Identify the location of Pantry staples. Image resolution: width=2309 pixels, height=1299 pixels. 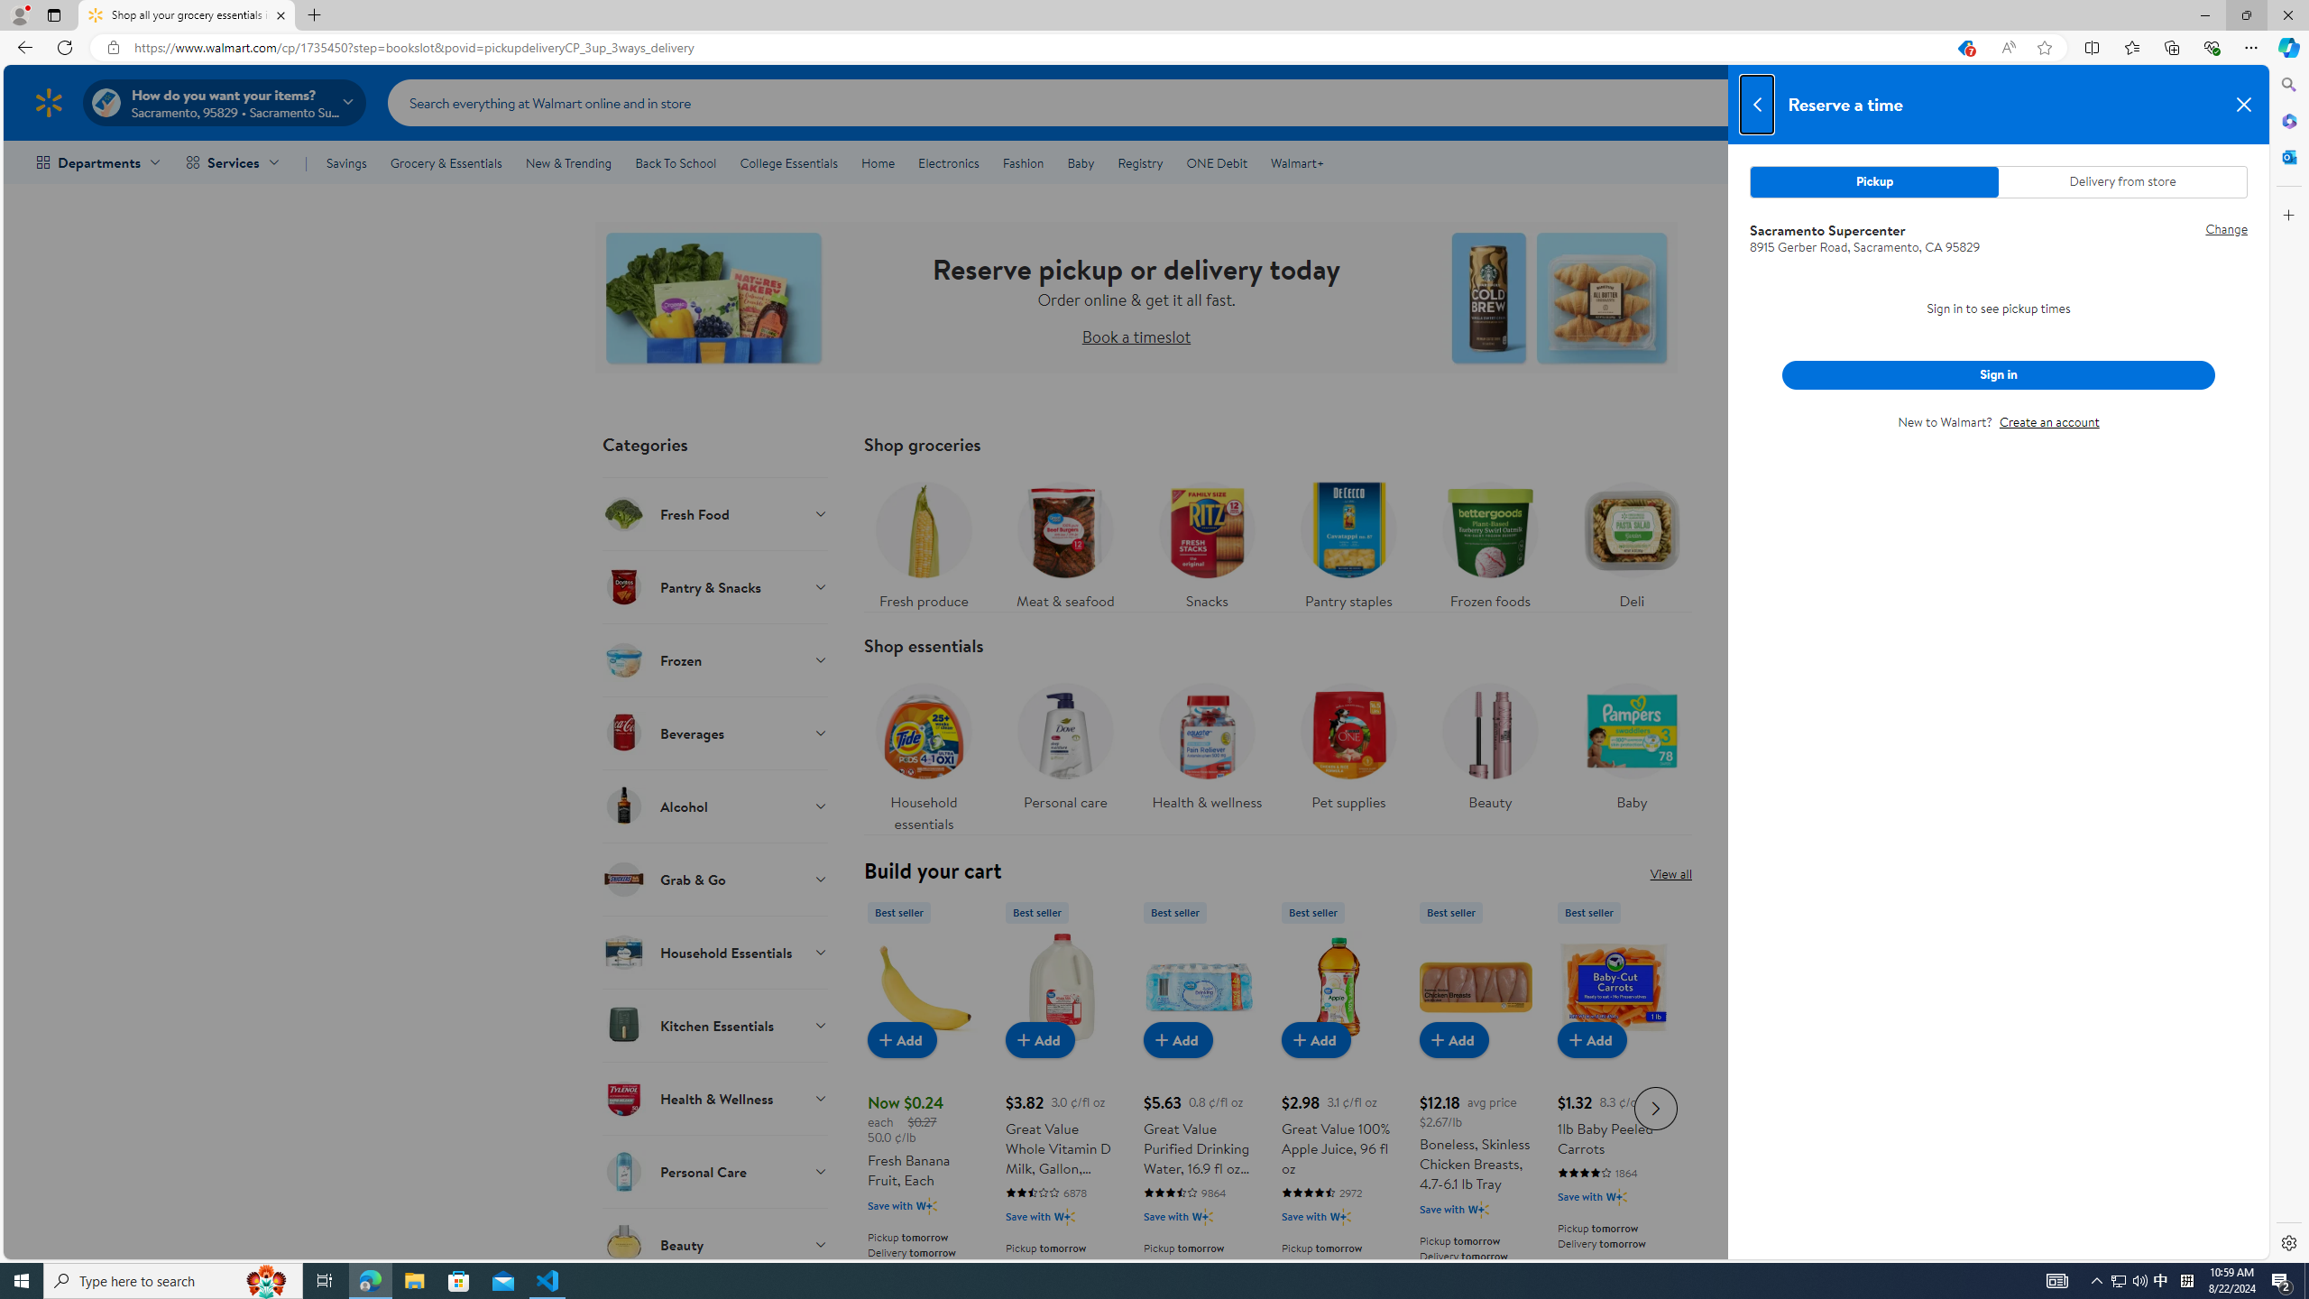
(1348, 541).